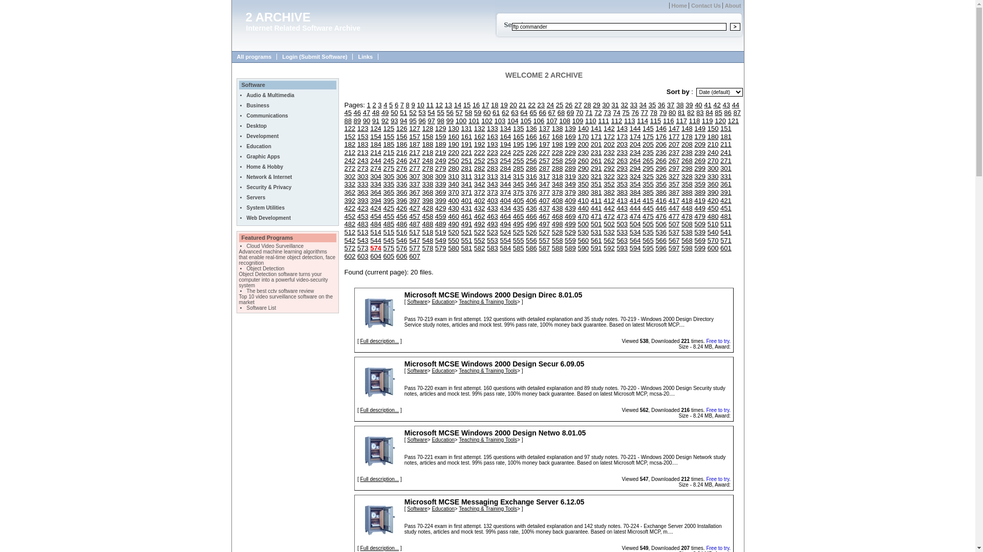 This screenshot has width=983, height=552. What do you see at coordinates (466, 240) in the screenshot?
I see `551` at bounding box center [466, 240].